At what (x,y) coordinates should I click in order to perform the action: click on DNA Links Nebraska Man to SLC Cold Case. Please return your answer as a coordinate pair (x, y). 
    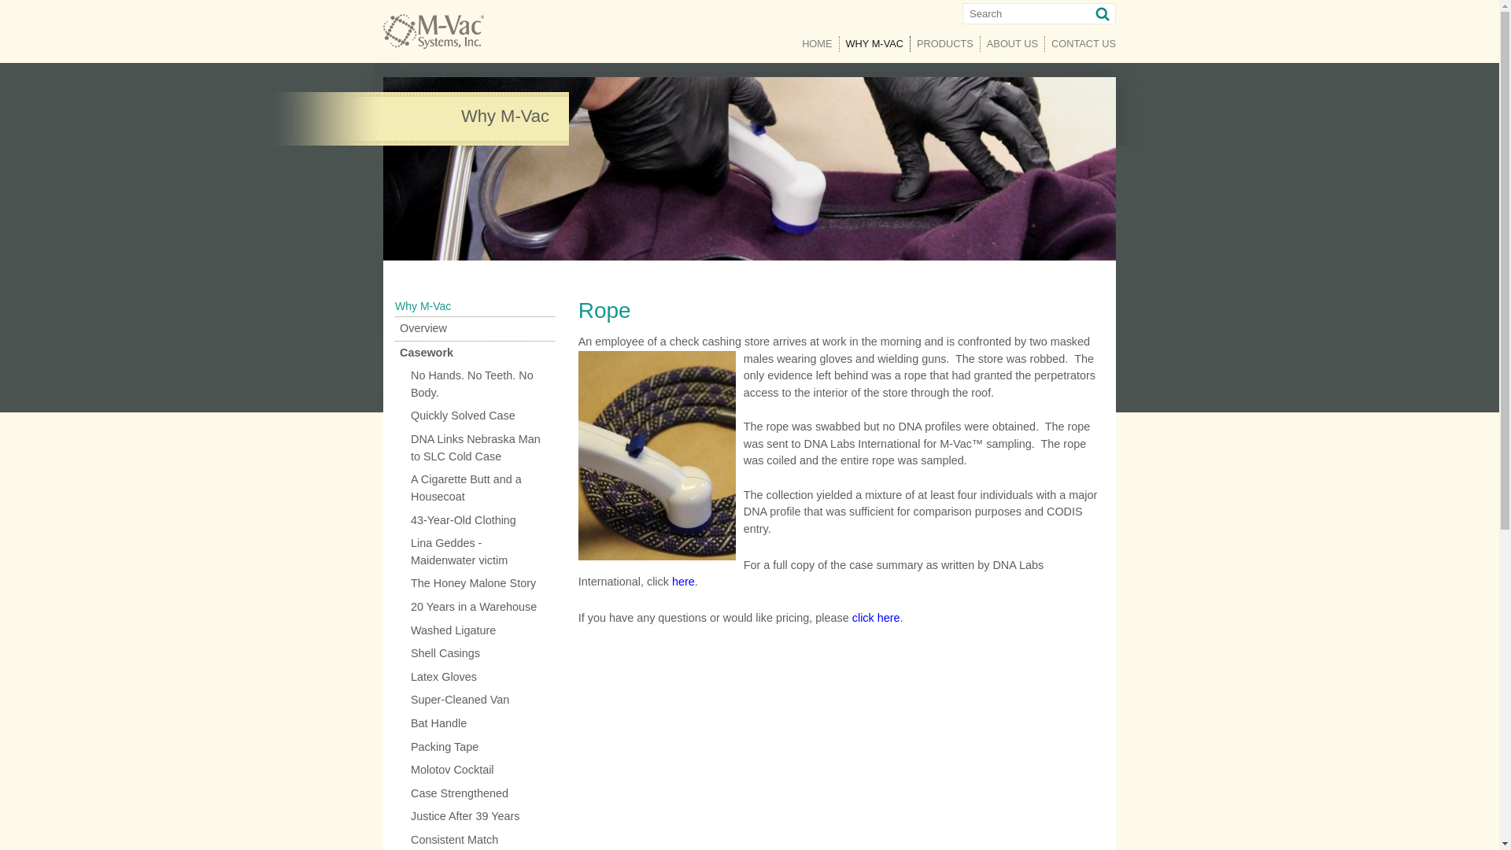
    Looking at the image, I should click on (474, 449).